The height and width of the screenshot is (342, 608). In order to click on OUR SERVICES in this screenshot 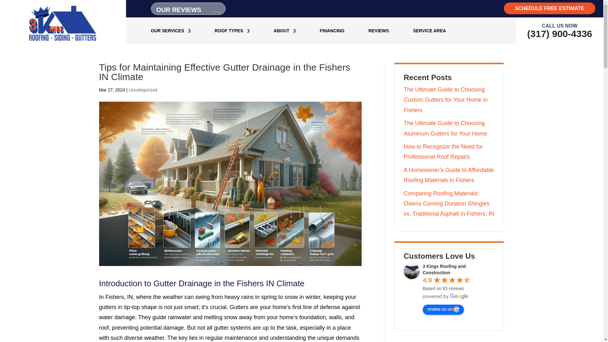, I will do `click(171, 31)`.